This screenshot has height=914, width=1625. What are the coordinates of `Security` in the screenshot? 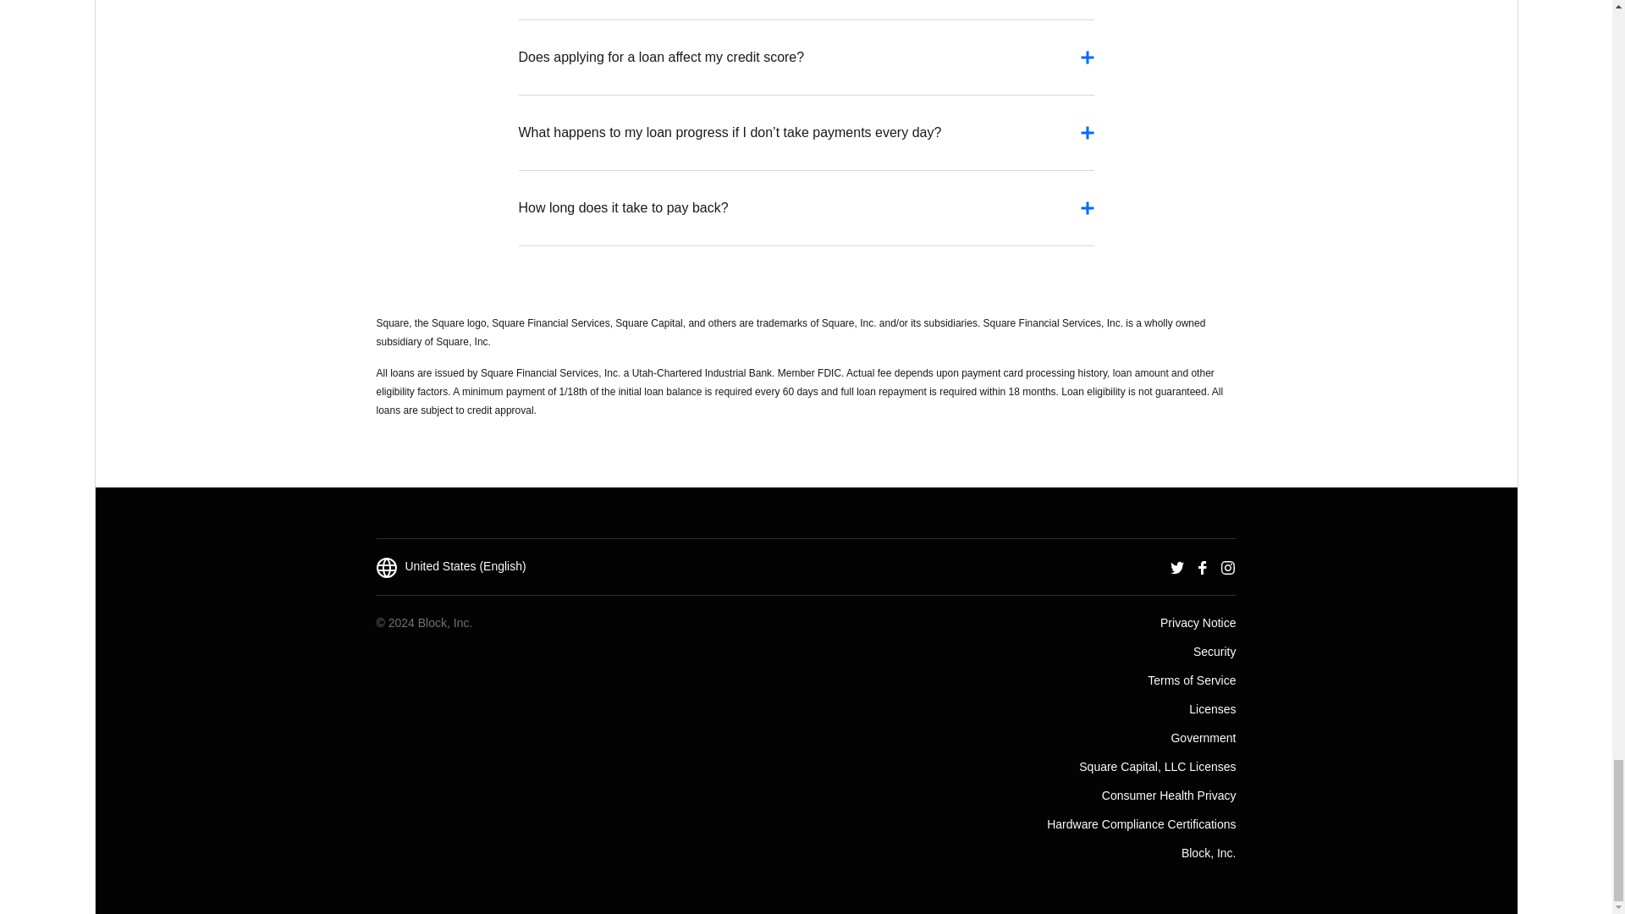 It's located at (1215, 650).